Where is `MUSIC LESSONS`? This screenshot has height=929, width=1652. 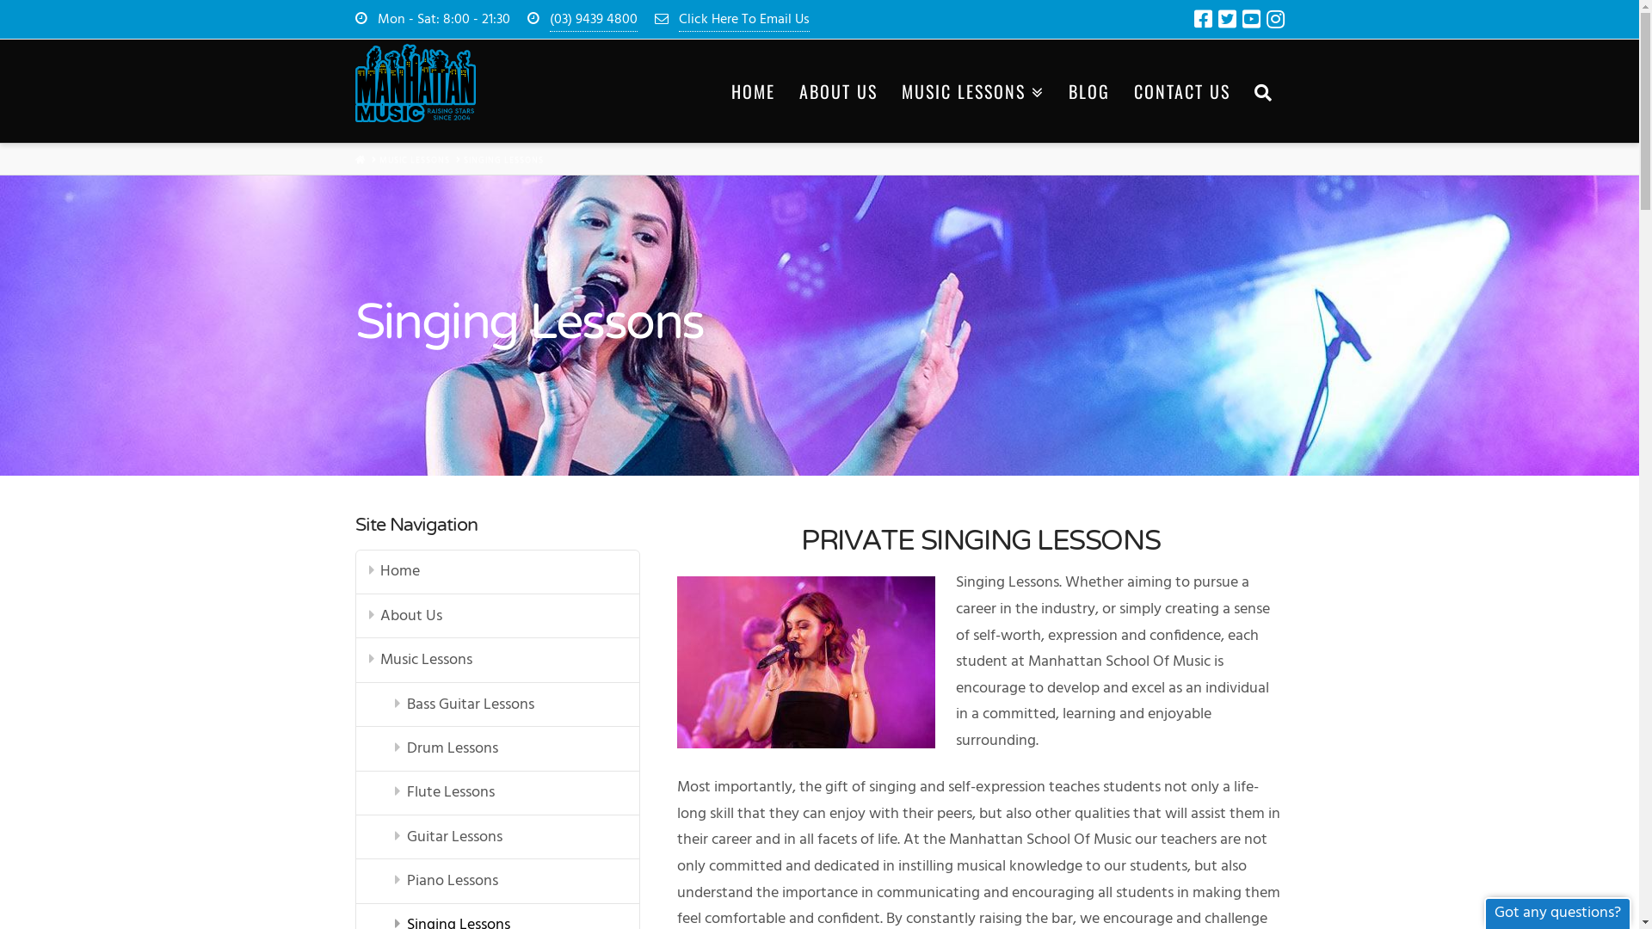
MUSIC LESSONS is located at coordinates (971, 91).